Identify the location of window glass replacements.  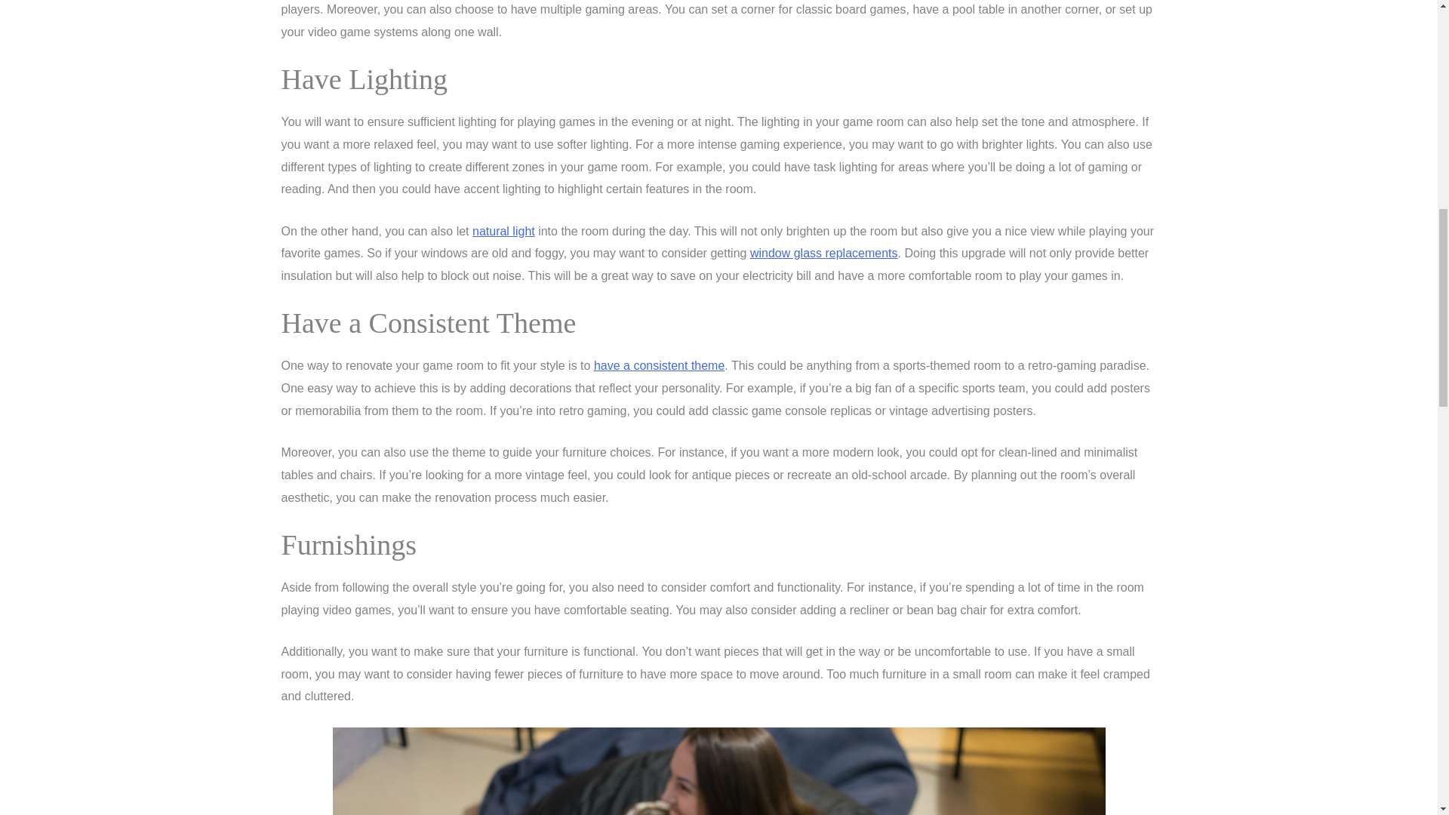
(824, 254).